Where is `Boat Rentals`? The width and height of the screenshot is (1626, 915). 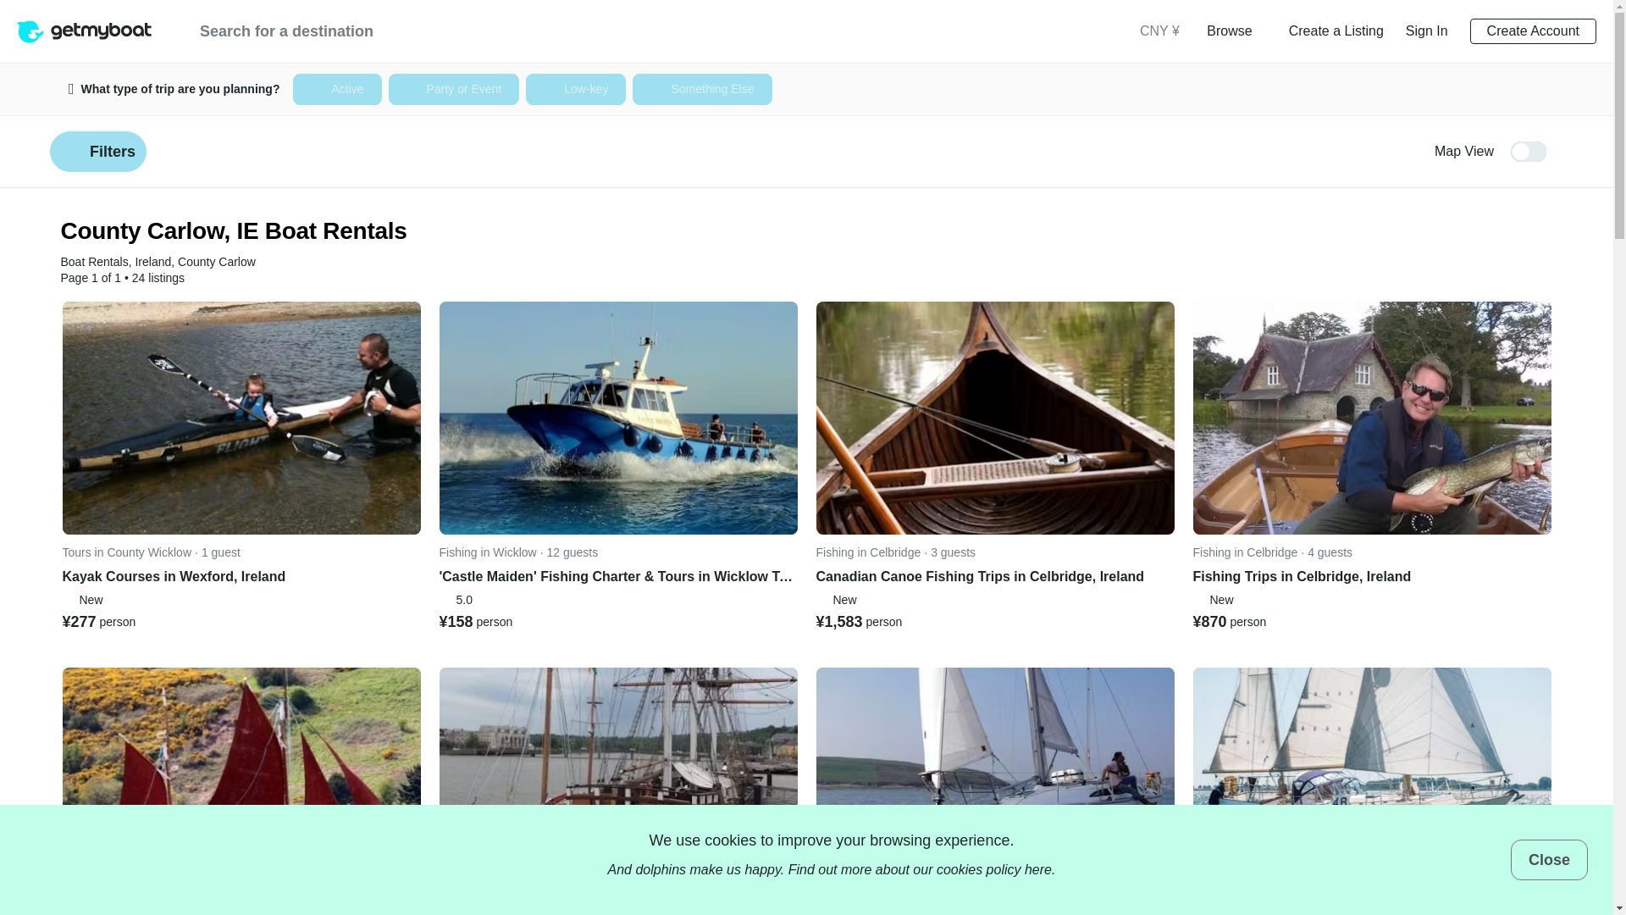 Boat Rentals is located at coordinates (95, 262).